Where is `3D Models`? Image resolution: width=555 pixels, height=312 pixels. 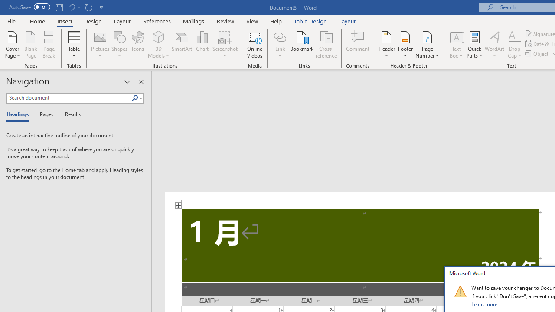 3D Models is located at coordinates (159, 36).